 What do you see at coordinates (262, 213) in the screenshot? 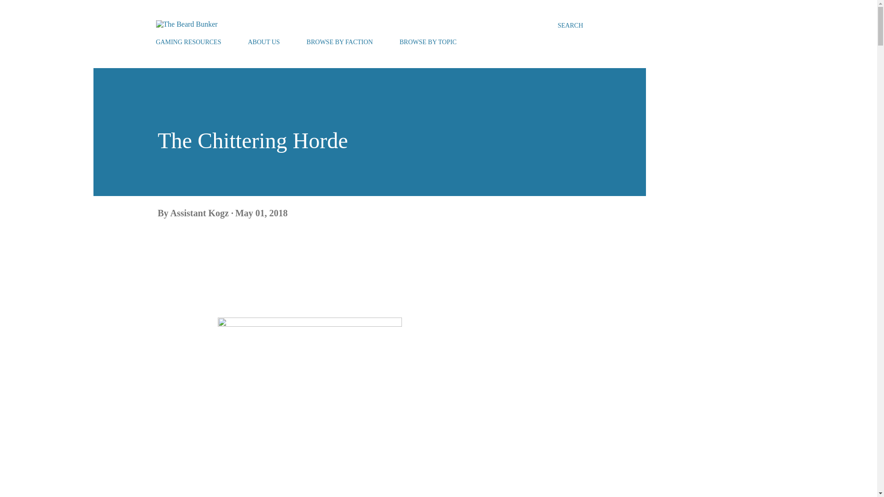
I see `permanent link` at bounding box center [262, 213].